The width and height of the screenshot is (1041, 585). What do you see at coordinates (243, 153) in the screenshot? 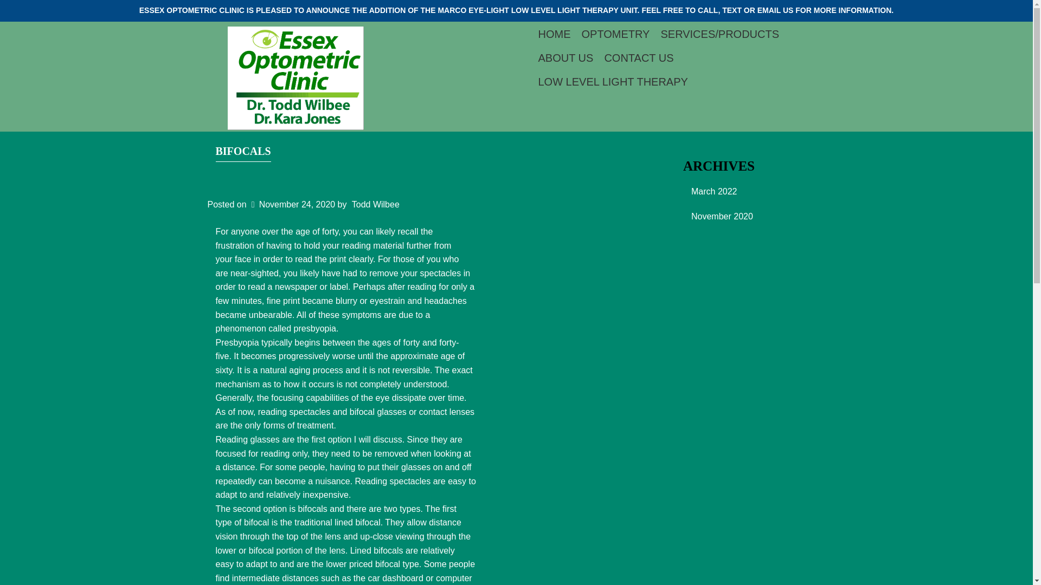
I see `BIFOCALS` at bounding box center [243, 153].